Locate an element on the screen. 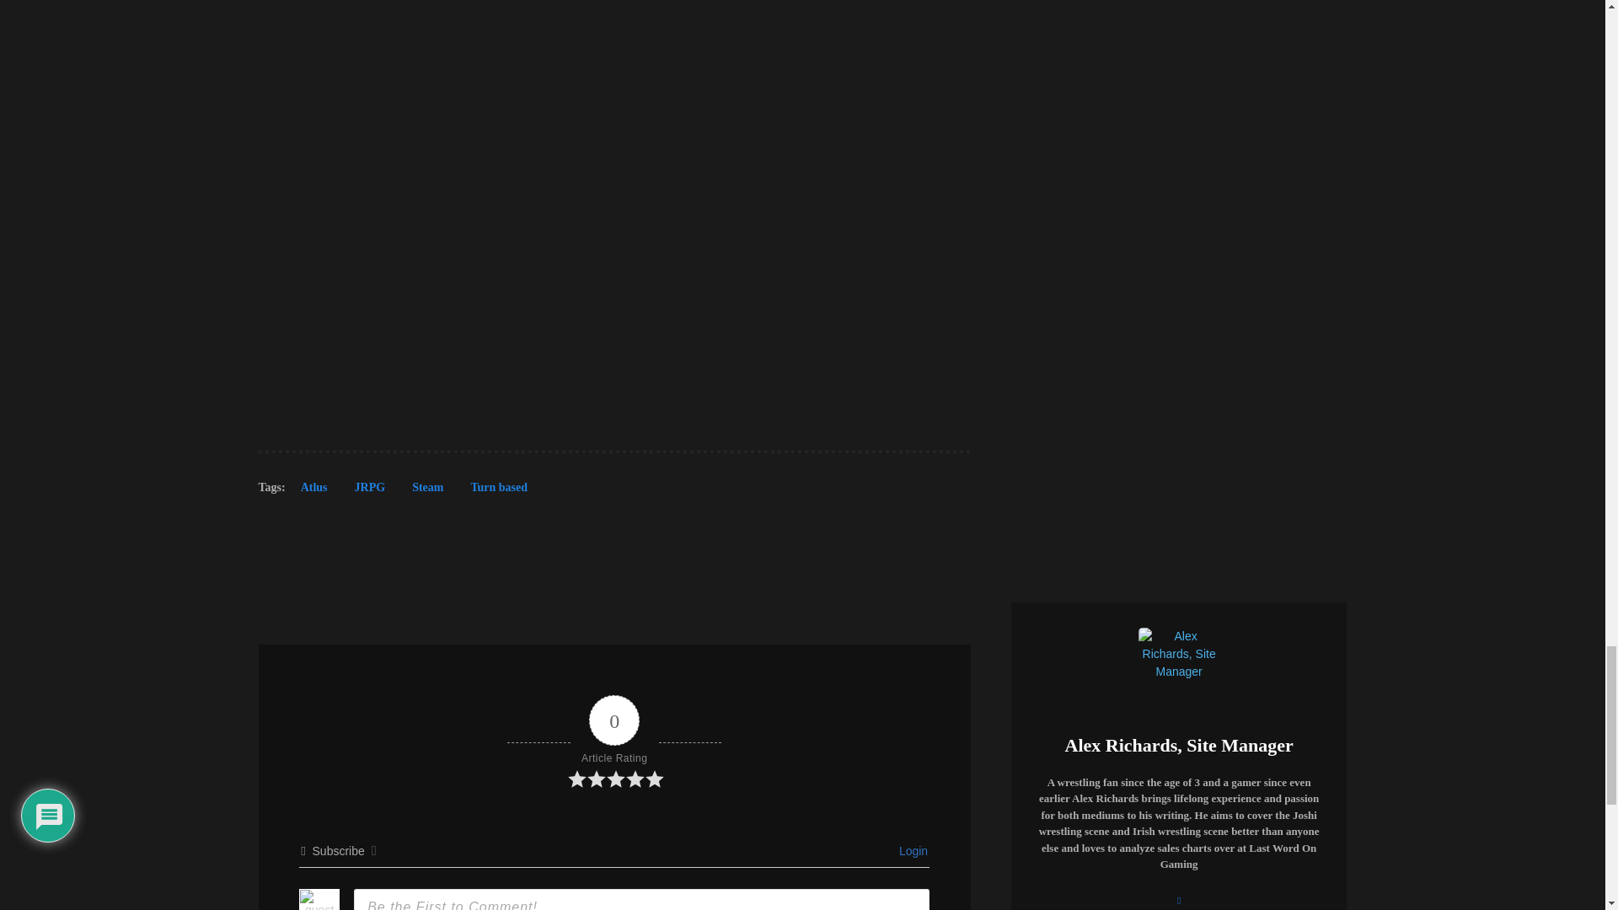 This screenshot has height=910, width=1618. JRPG is located at coordinates (371, 492).